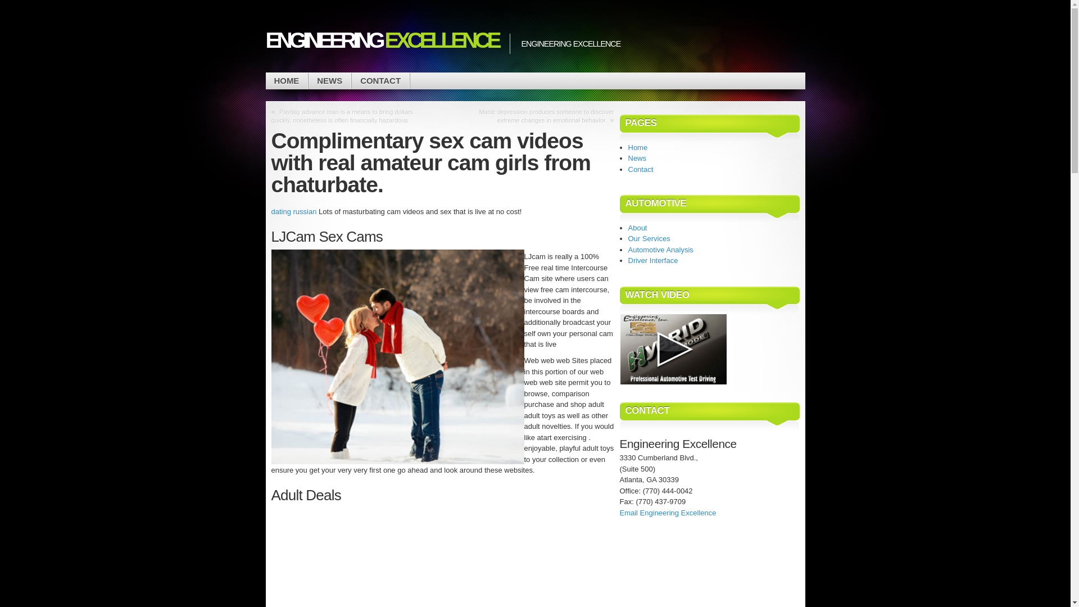  I want to click on Our Services, so click(649, 238).